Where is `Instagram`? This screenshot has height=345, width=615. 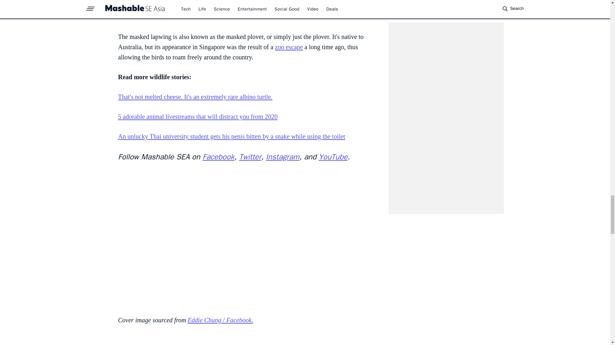
Instagram is located at coordinates (283, 157).